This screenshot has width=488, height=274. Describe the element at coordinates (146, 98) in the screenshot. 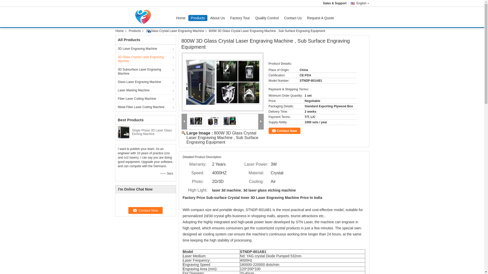

I see `Fiber Laser Cutting Machine` at that location.